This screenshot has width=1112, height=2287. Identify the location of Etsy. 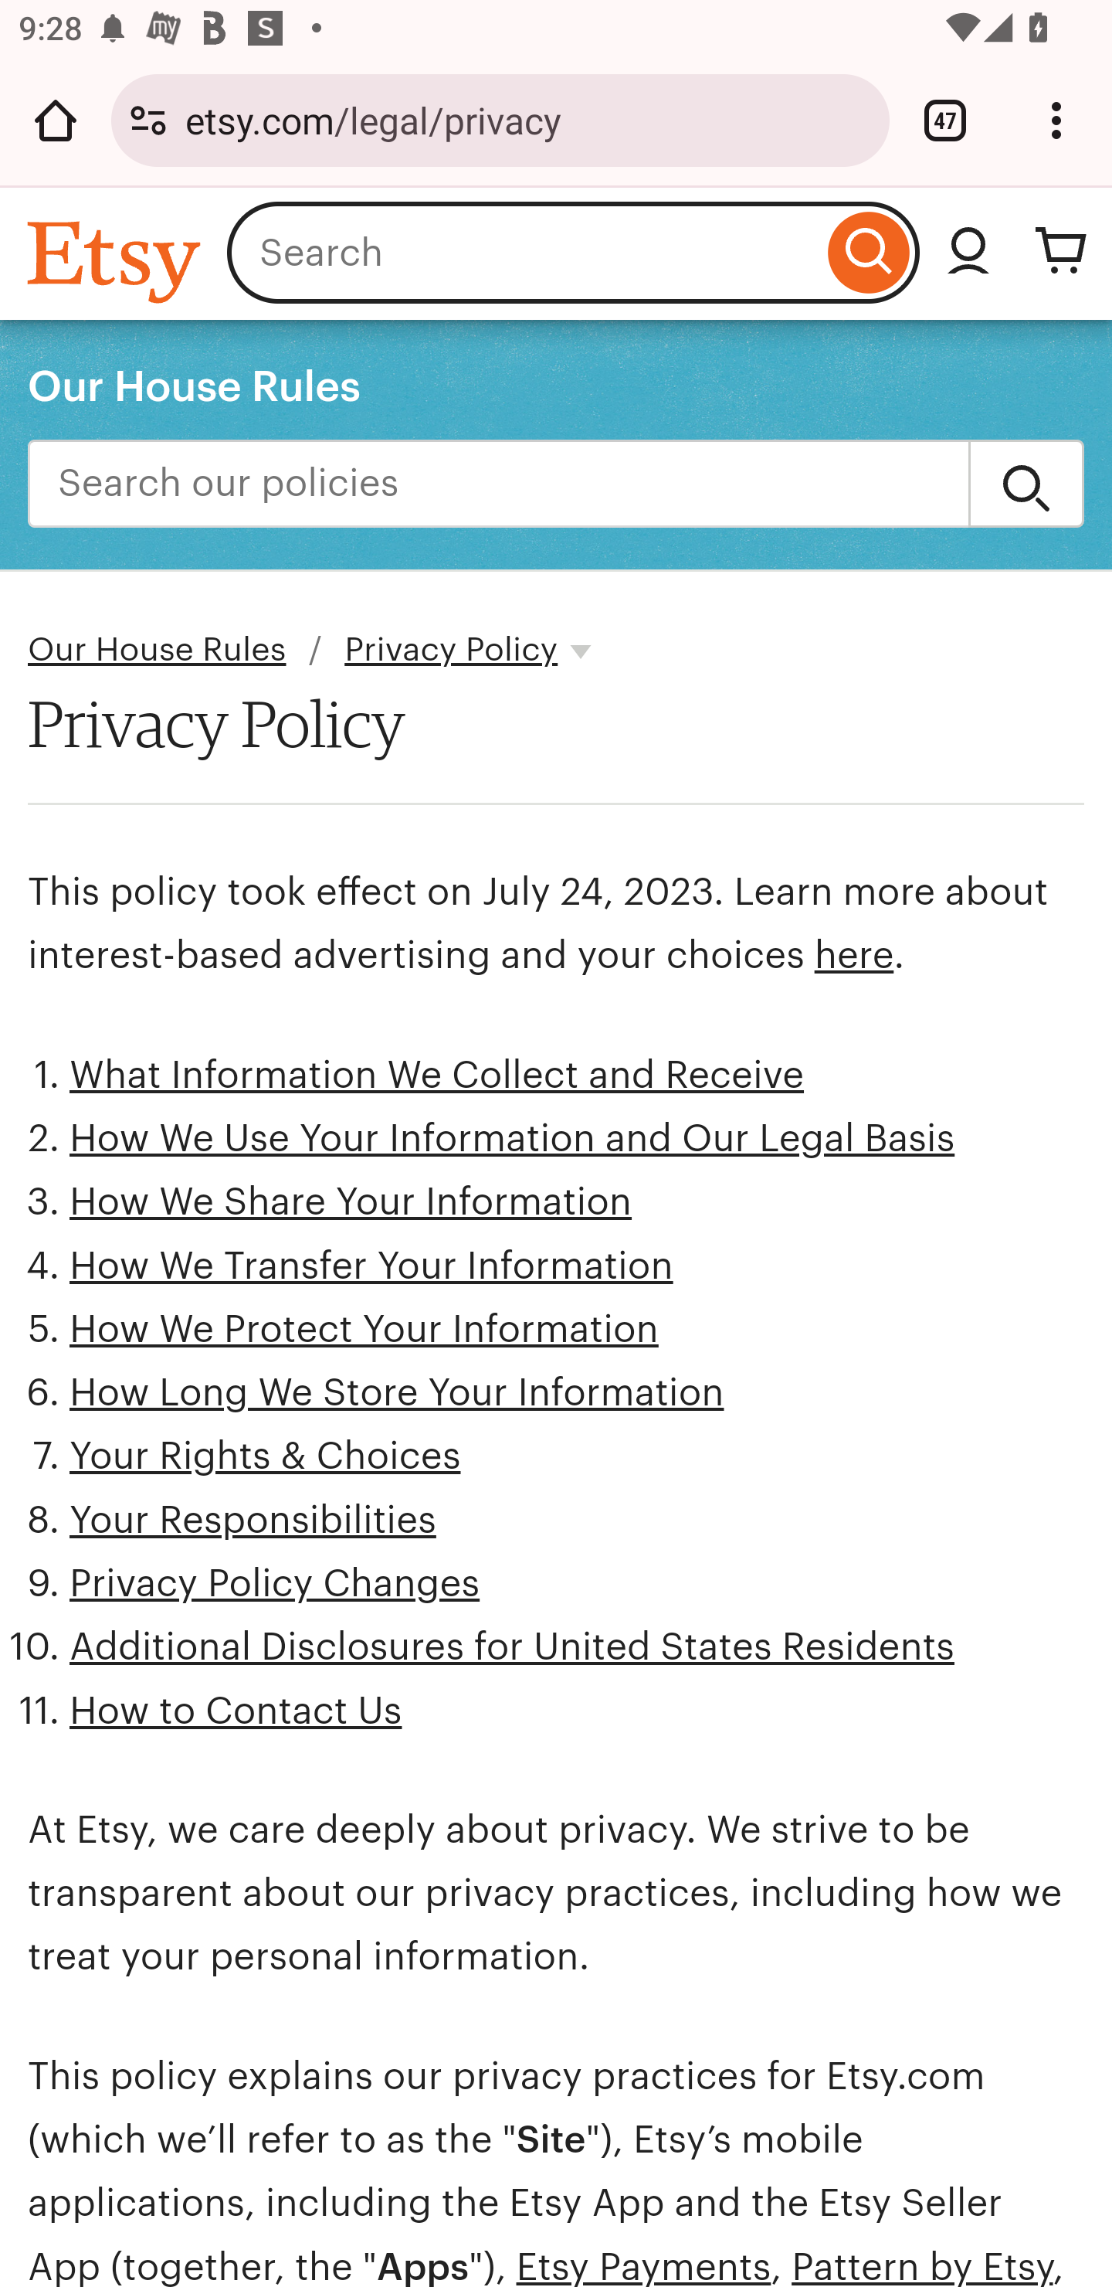
(117, 260).